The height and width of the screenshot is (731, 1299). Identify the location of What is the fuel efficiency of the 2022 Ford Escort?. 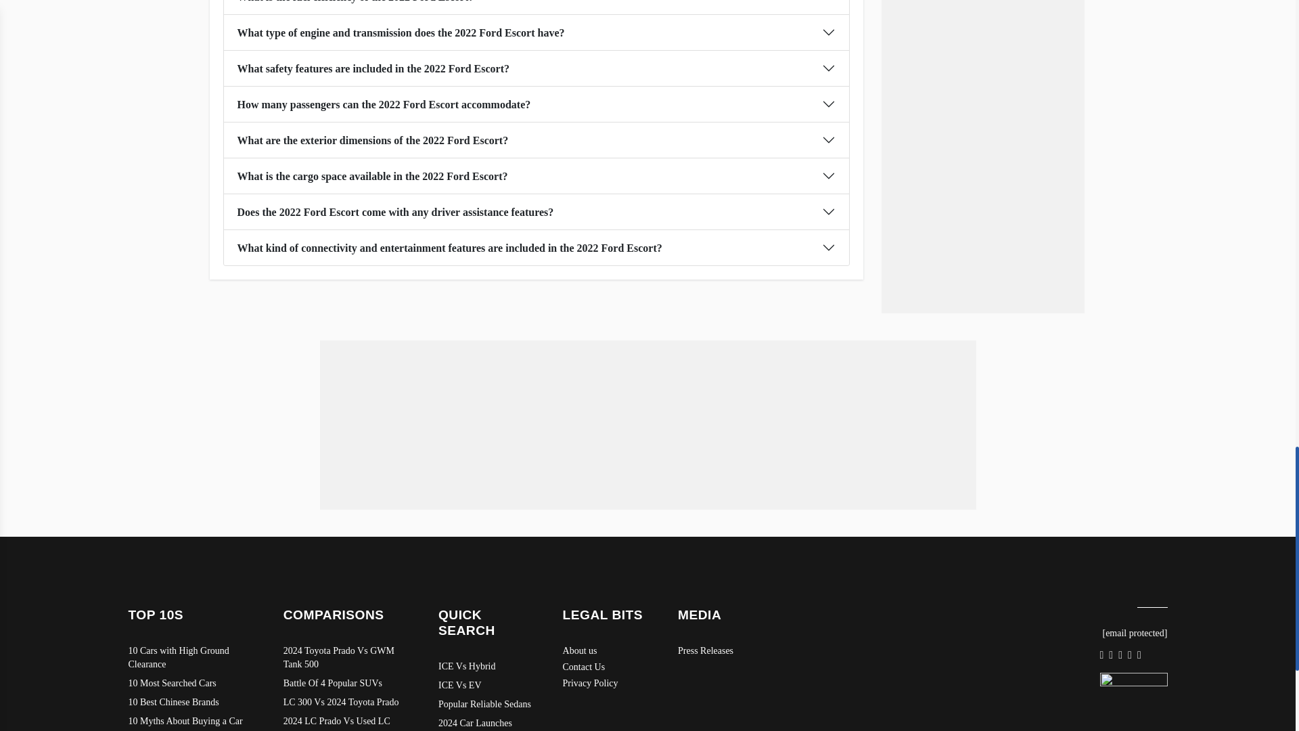
(536, 7).